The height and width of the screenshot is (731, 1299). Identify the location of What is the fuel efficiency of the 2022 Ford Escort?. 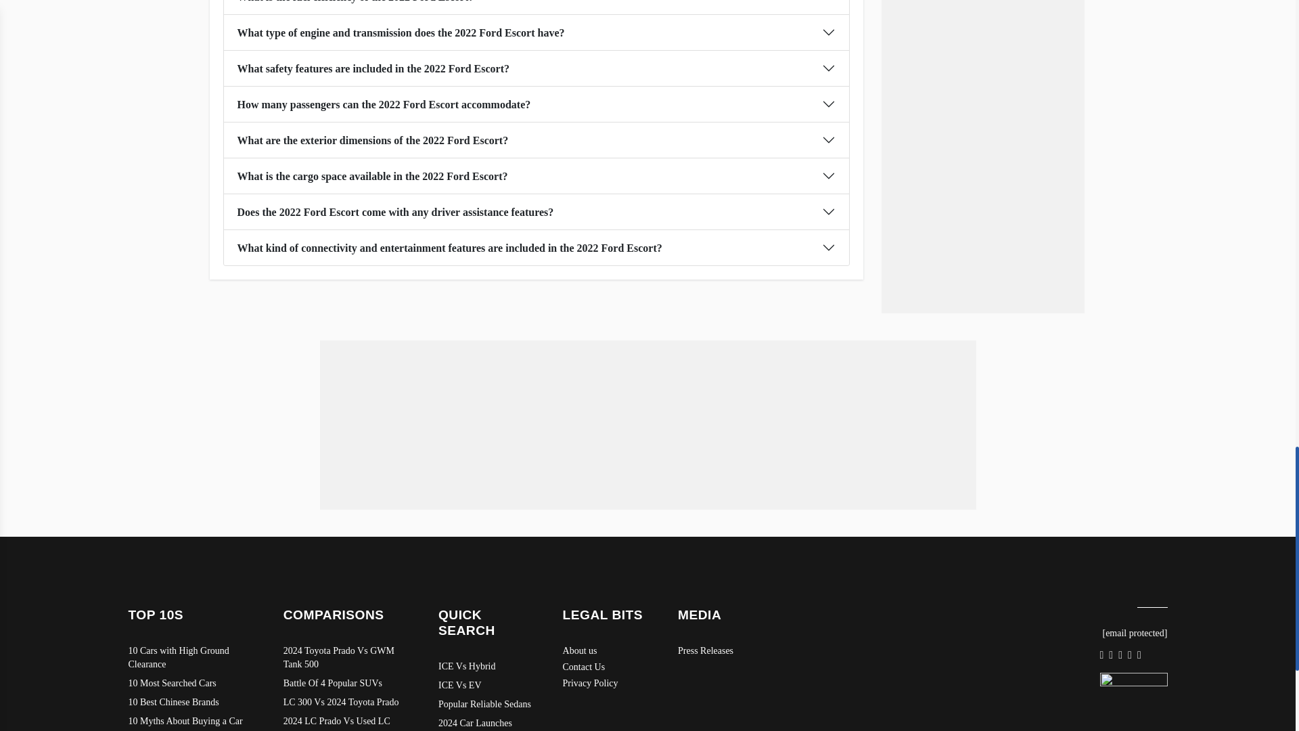
(536, 7).